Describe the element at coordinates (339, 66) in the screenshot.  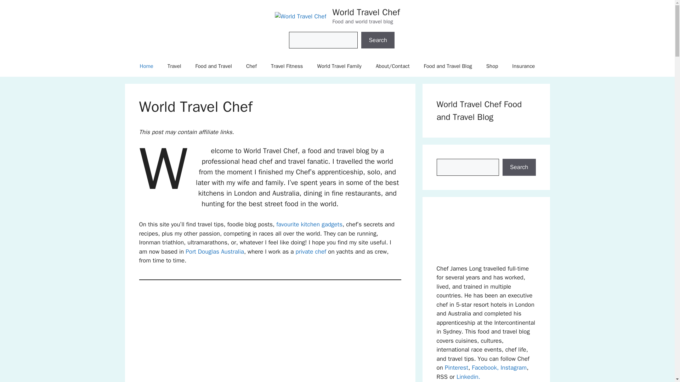
I see `World Travel Family` at that location.